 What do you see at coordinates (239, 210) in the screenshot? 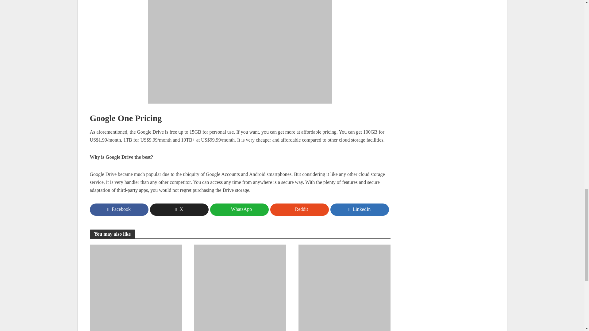
I see `WhatsApp` at bounding box center [239, 210].